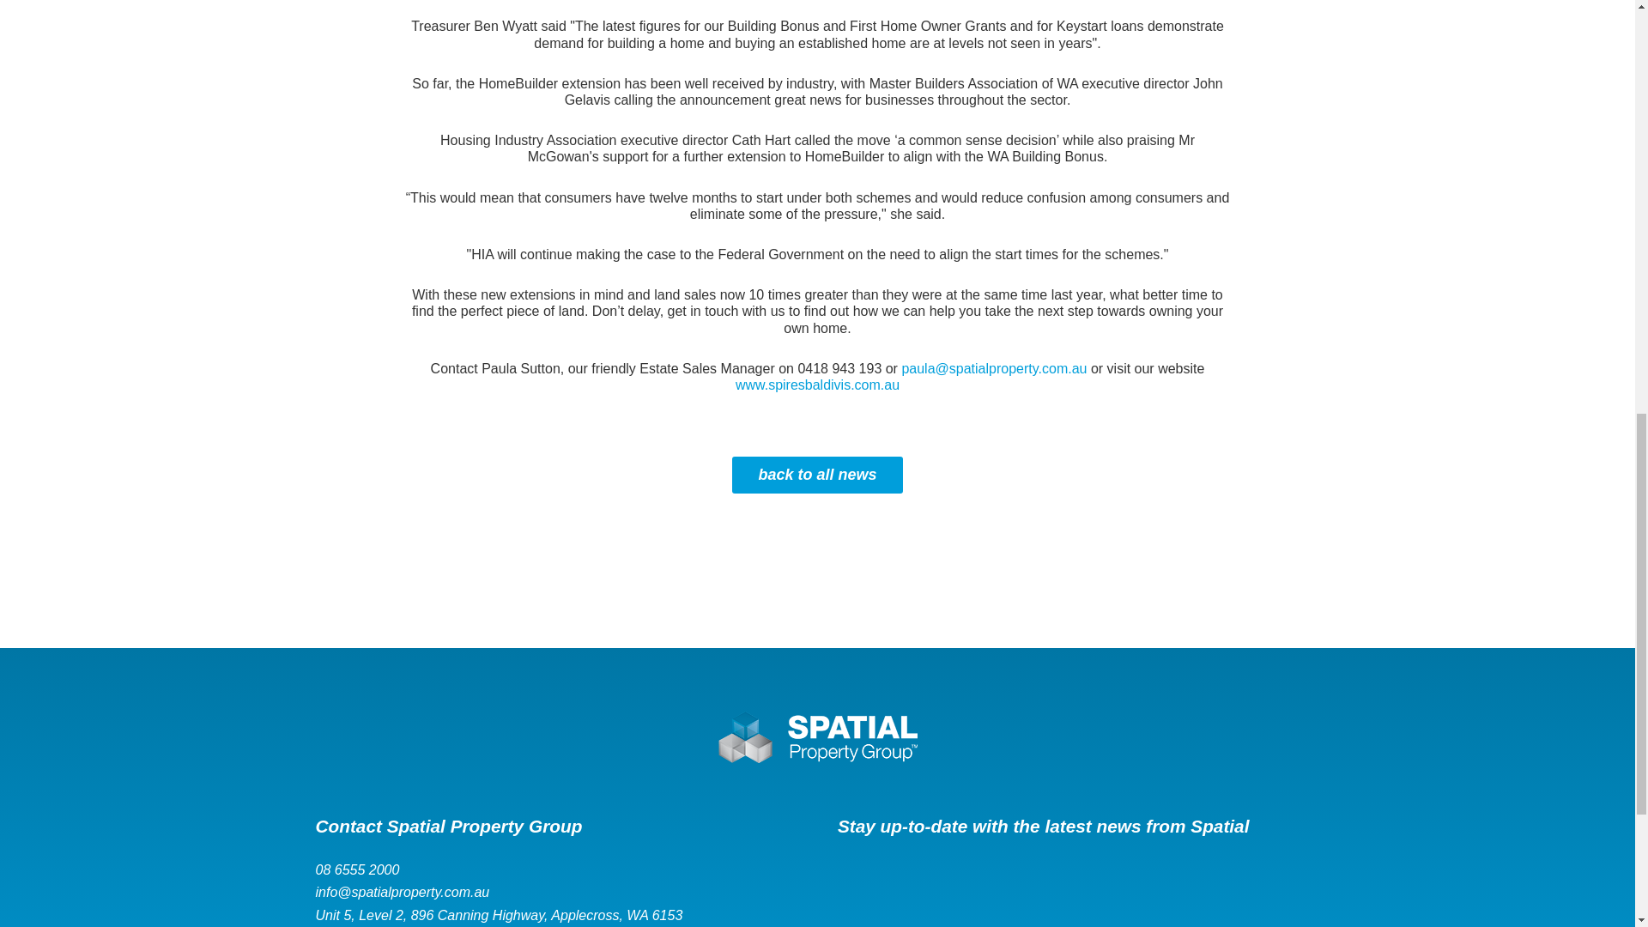  I want to click on 08 6555 2000, so click(556, 869).